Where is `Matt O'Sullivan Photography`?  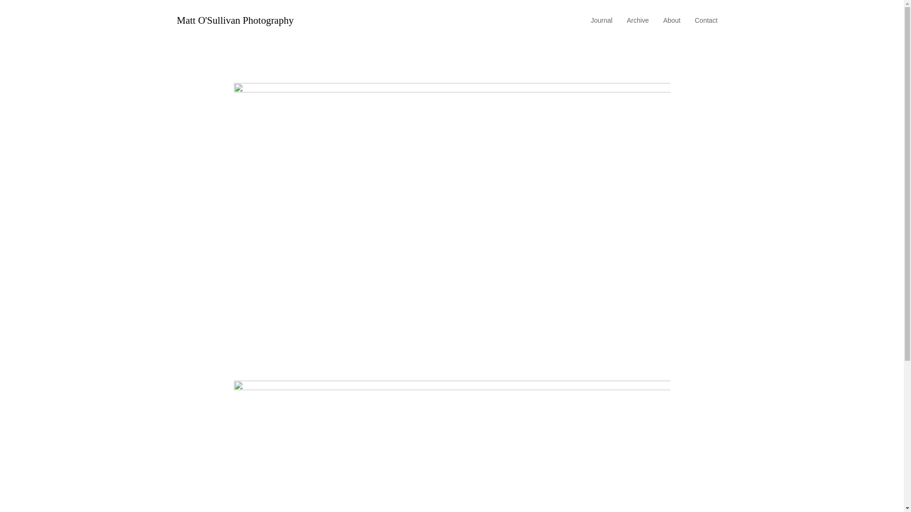 Matt O'Sullivan Photography is located at coordinates (235, 20).